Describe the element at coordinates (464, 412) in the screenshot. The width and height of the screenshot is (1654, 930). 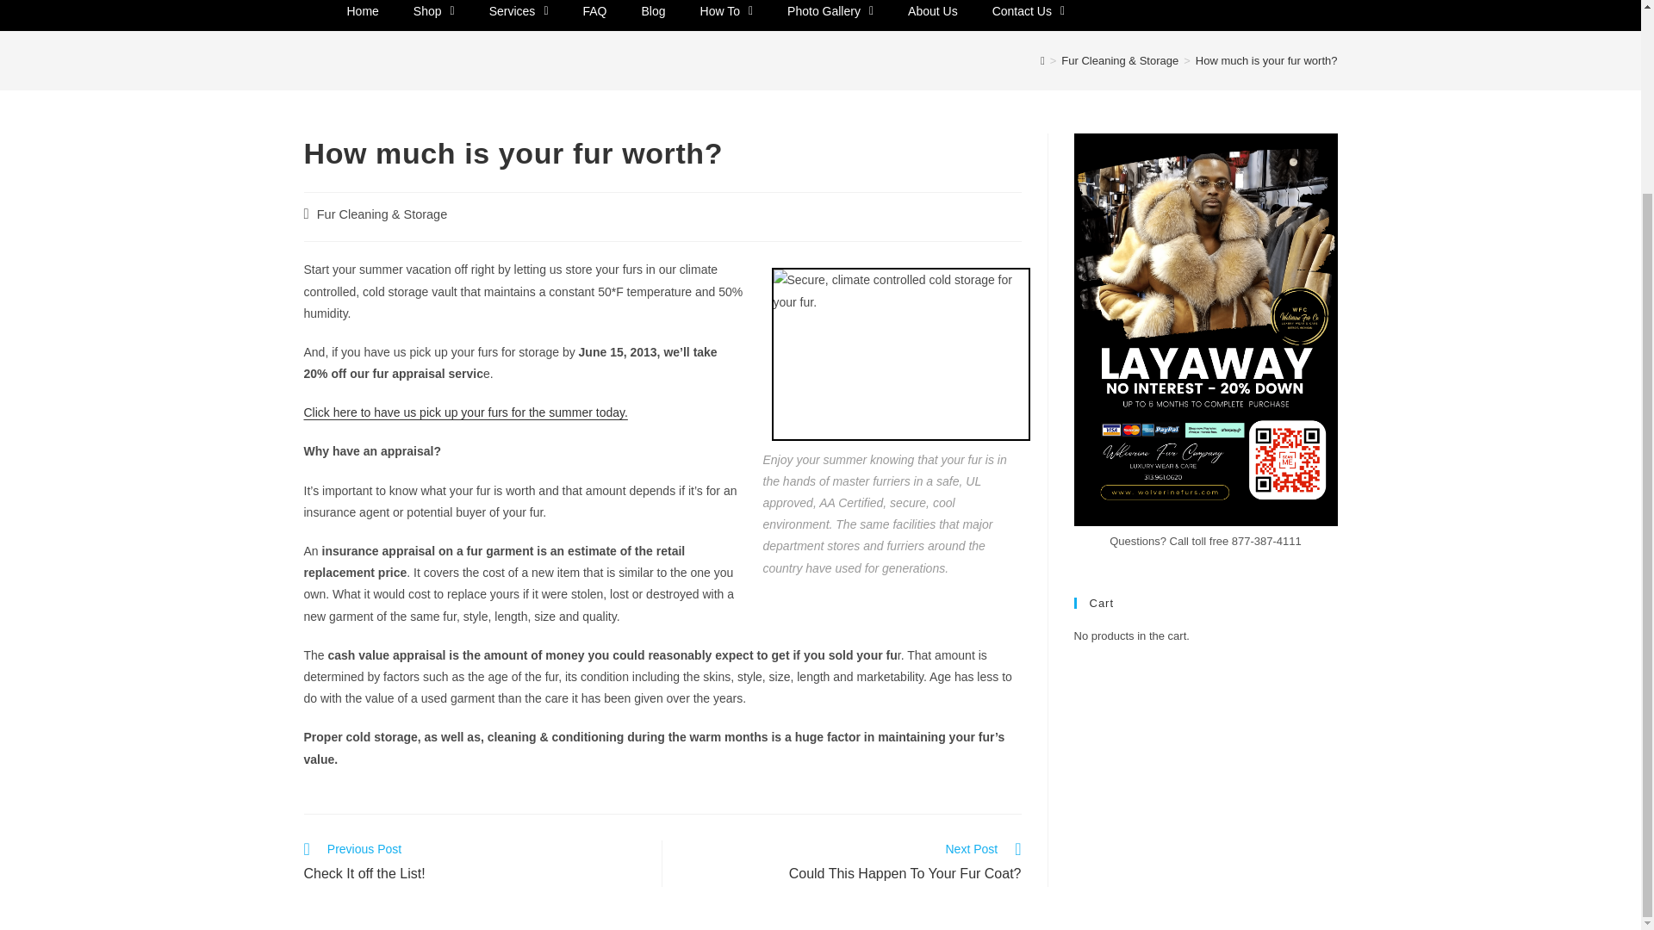
I see `Service Order Form` at that location.